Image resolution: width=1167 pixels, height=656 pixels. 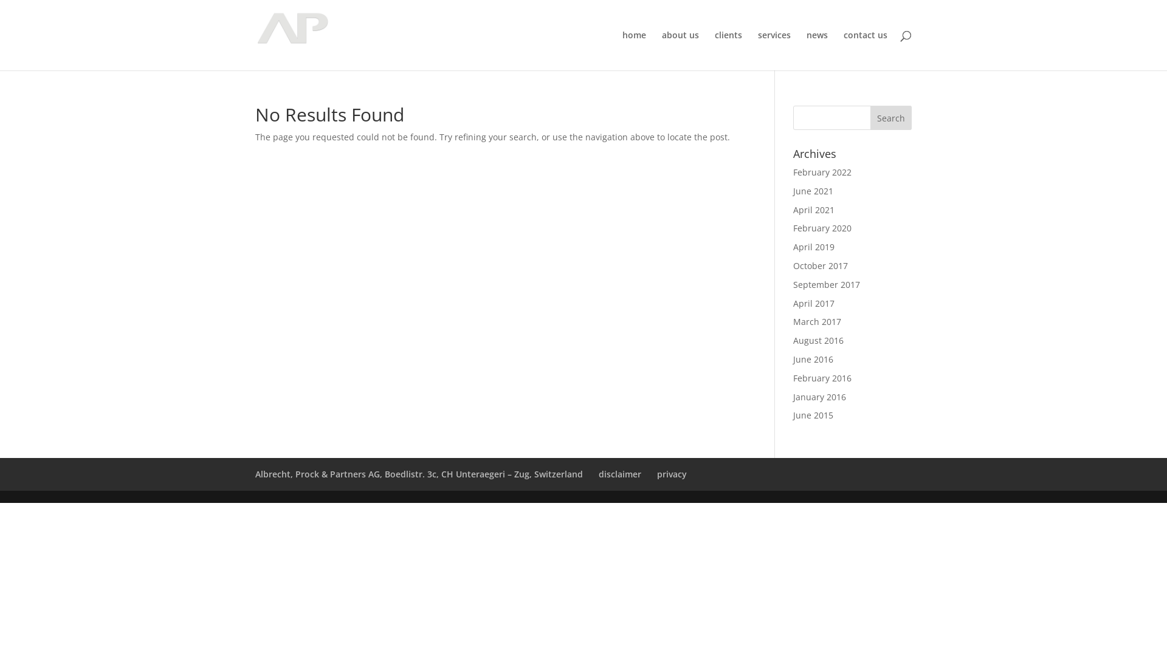 What do you see at coordinates (672, 474) in the screenshot?
I see `privacy` at bounding box center [672, 474].